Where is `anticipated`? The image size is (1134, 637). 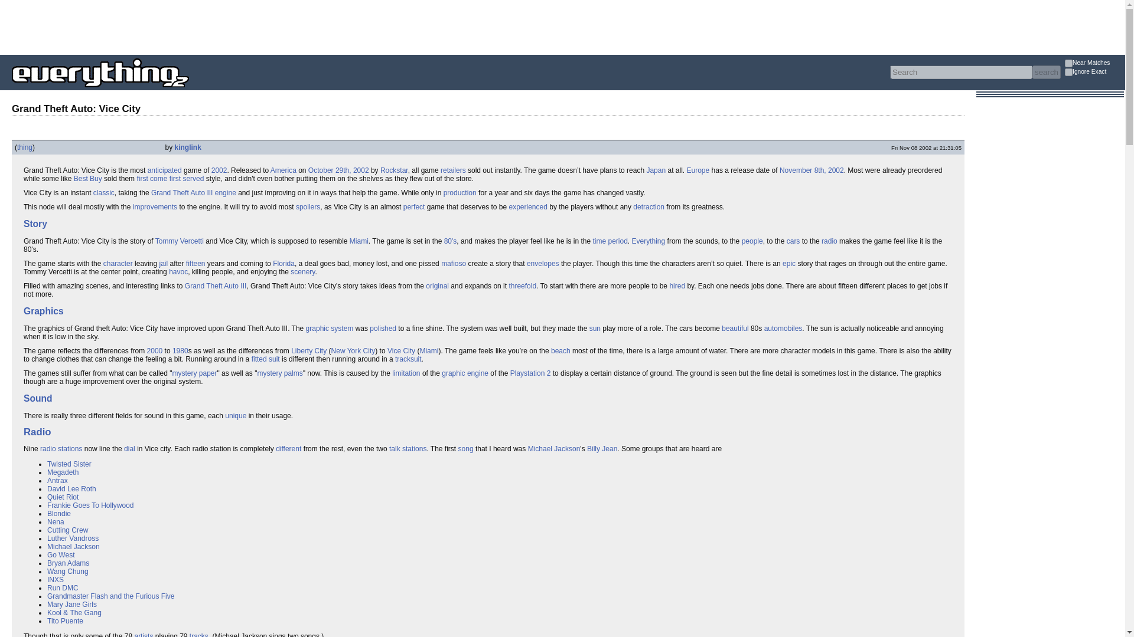
anticipated is located at coordinates (164, 170).